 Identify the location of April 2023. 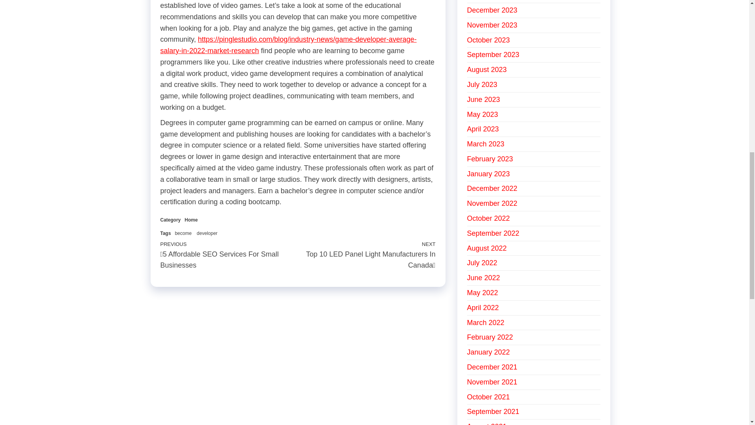
(483, 129).